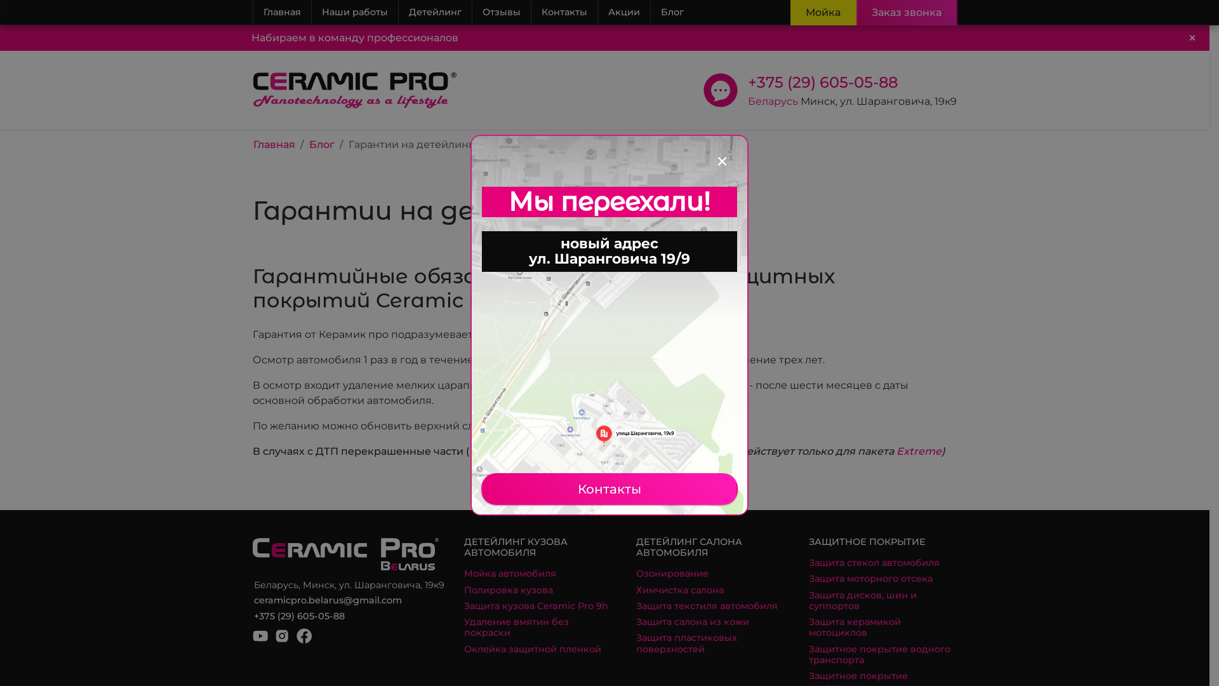 Image resolution: width=1219 pixels, height=686 pixels. I want to click on ceramicpro.belarus@gmail.com, so click(328, 600).